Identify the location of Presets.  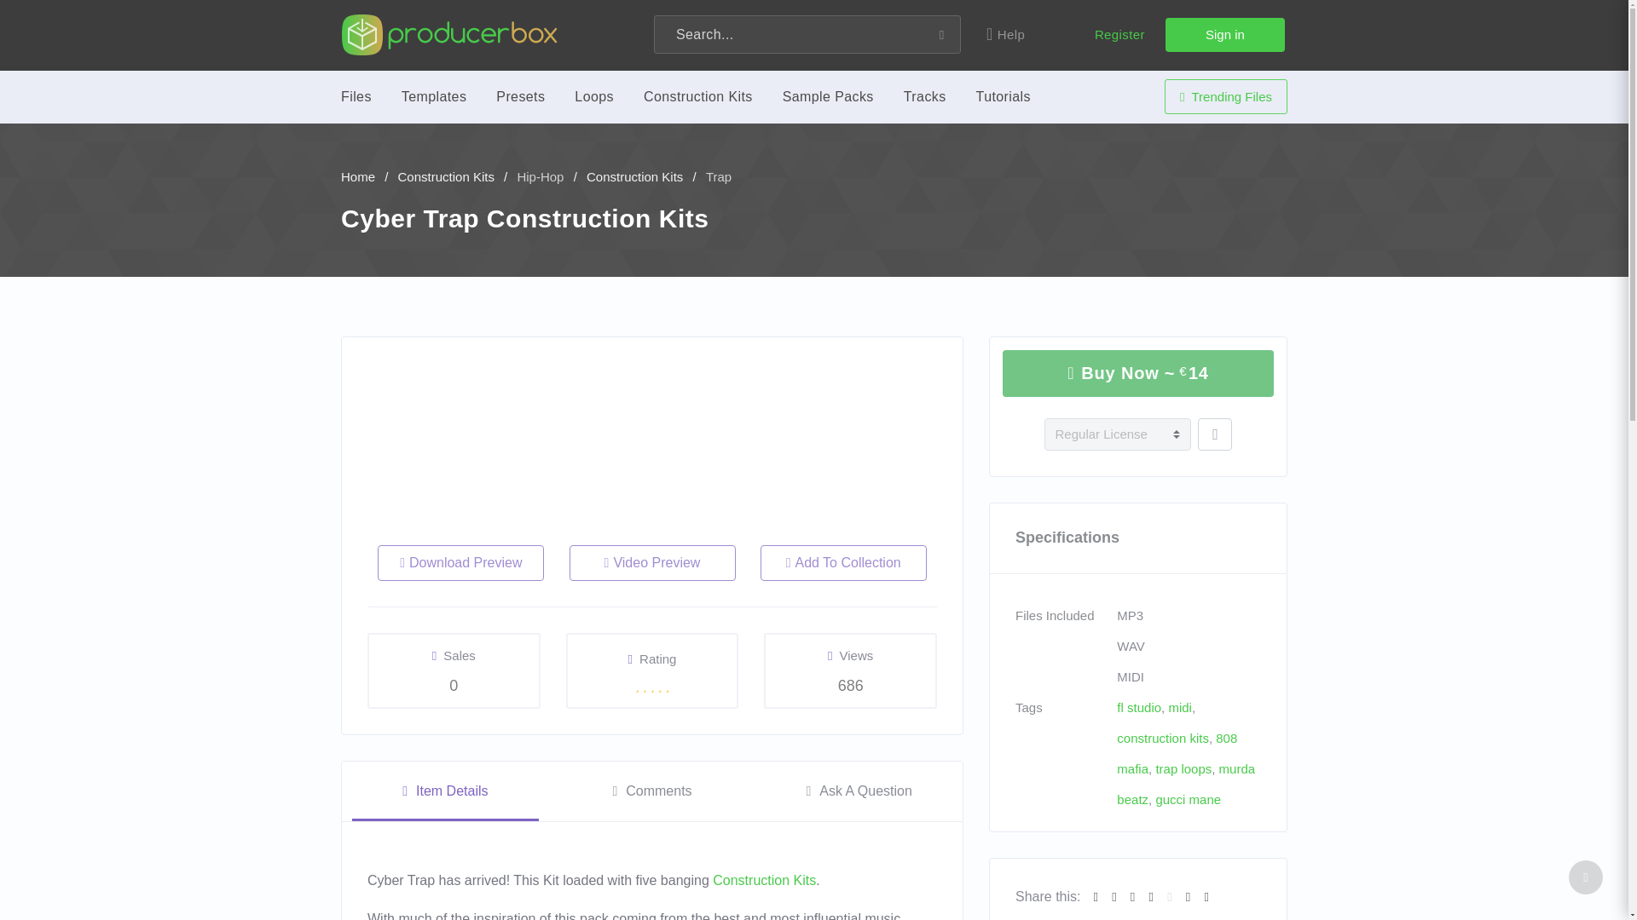
(520, 95).